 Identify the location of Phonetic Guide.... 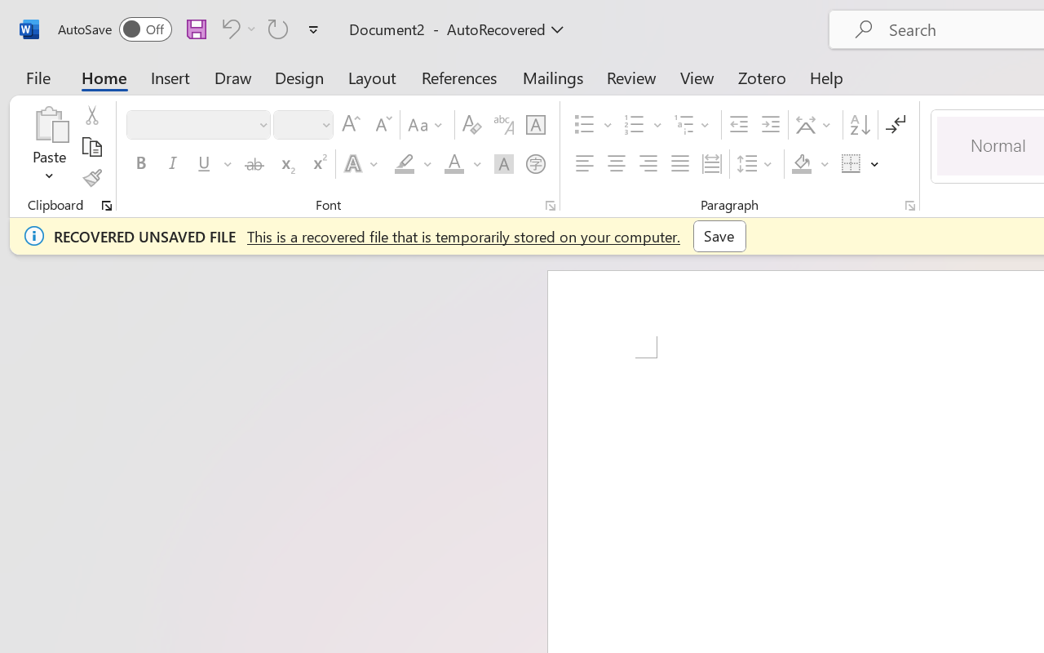
(504, 125).